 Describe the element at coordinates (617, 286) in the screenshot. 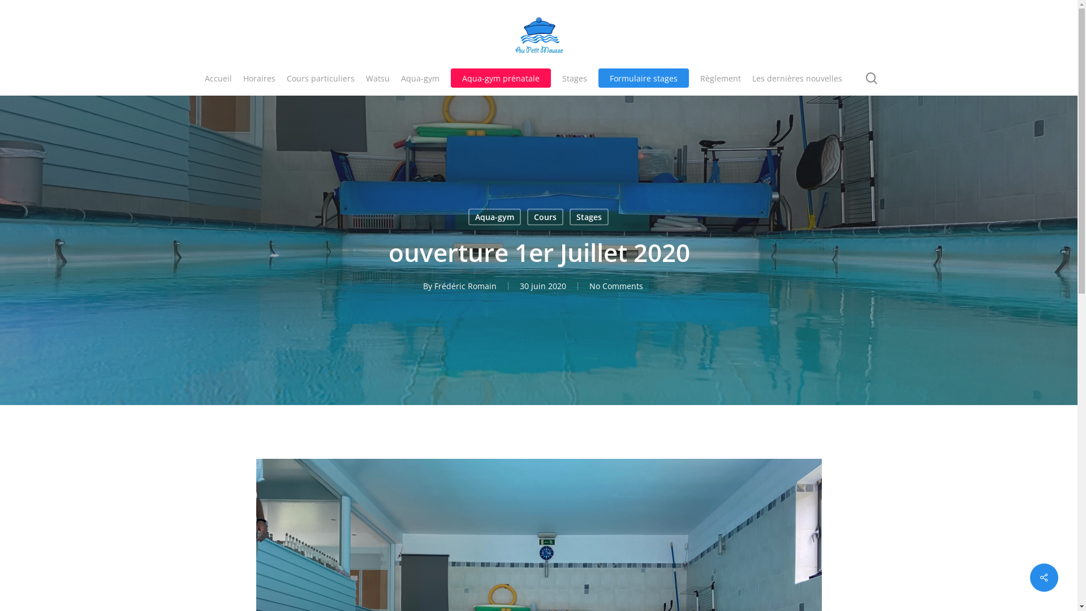

I see `No Comments` at that location.